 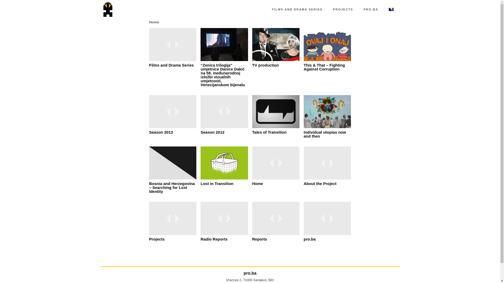 What do you see at coordinates (258, 183) in the screenshot?
I see `Home` at bounding box center [258, 183].